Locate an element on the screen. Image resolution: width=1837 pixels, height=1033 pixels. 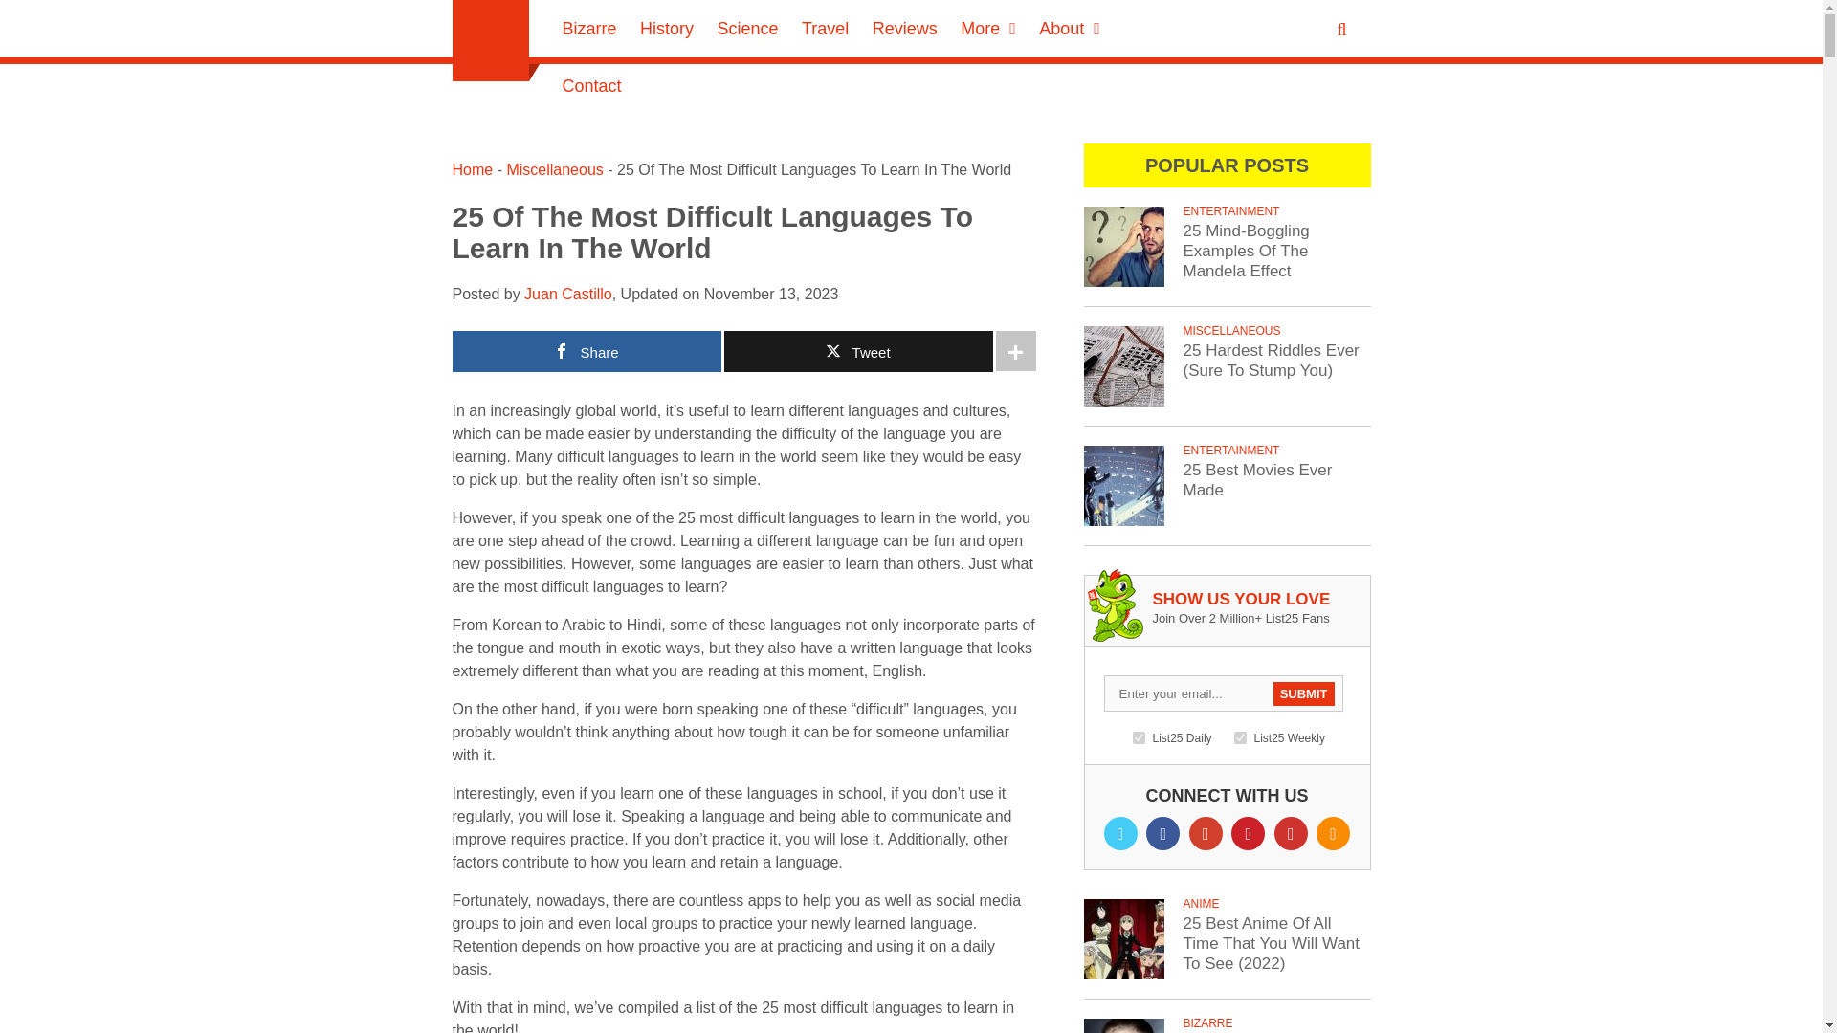
List25 - Consistently Conciliating Curiosity is located at coordinates (490, 40).